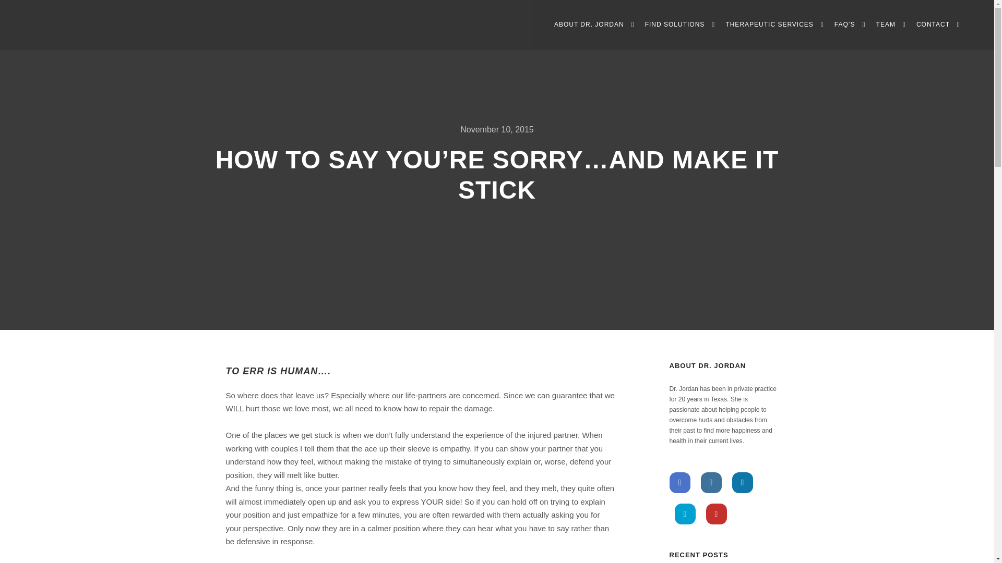 Image resolution: width=1002 pixels, height=563 pixels. Describe the element at coordinates (768, 25) in the screenshot. I see `THERAPEUTIC SERVICES` at that location.